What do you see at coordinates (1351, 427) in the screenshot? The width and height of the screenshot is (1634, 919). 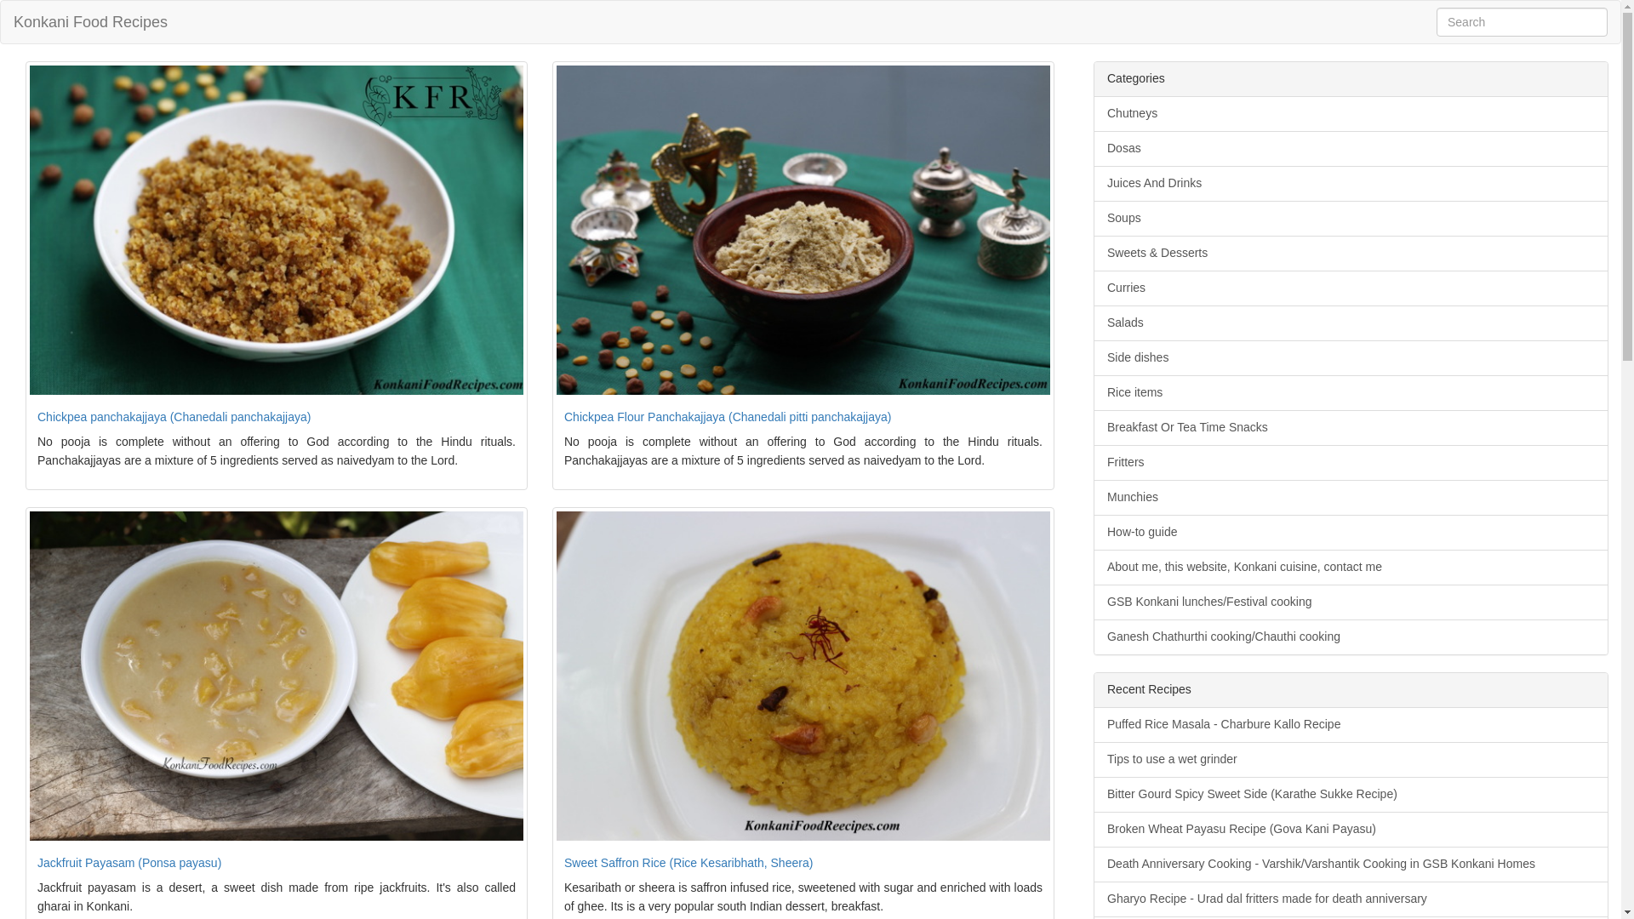 I see `Breakfast Or Tea Time Snacks` at bounding box center [1351, 427].